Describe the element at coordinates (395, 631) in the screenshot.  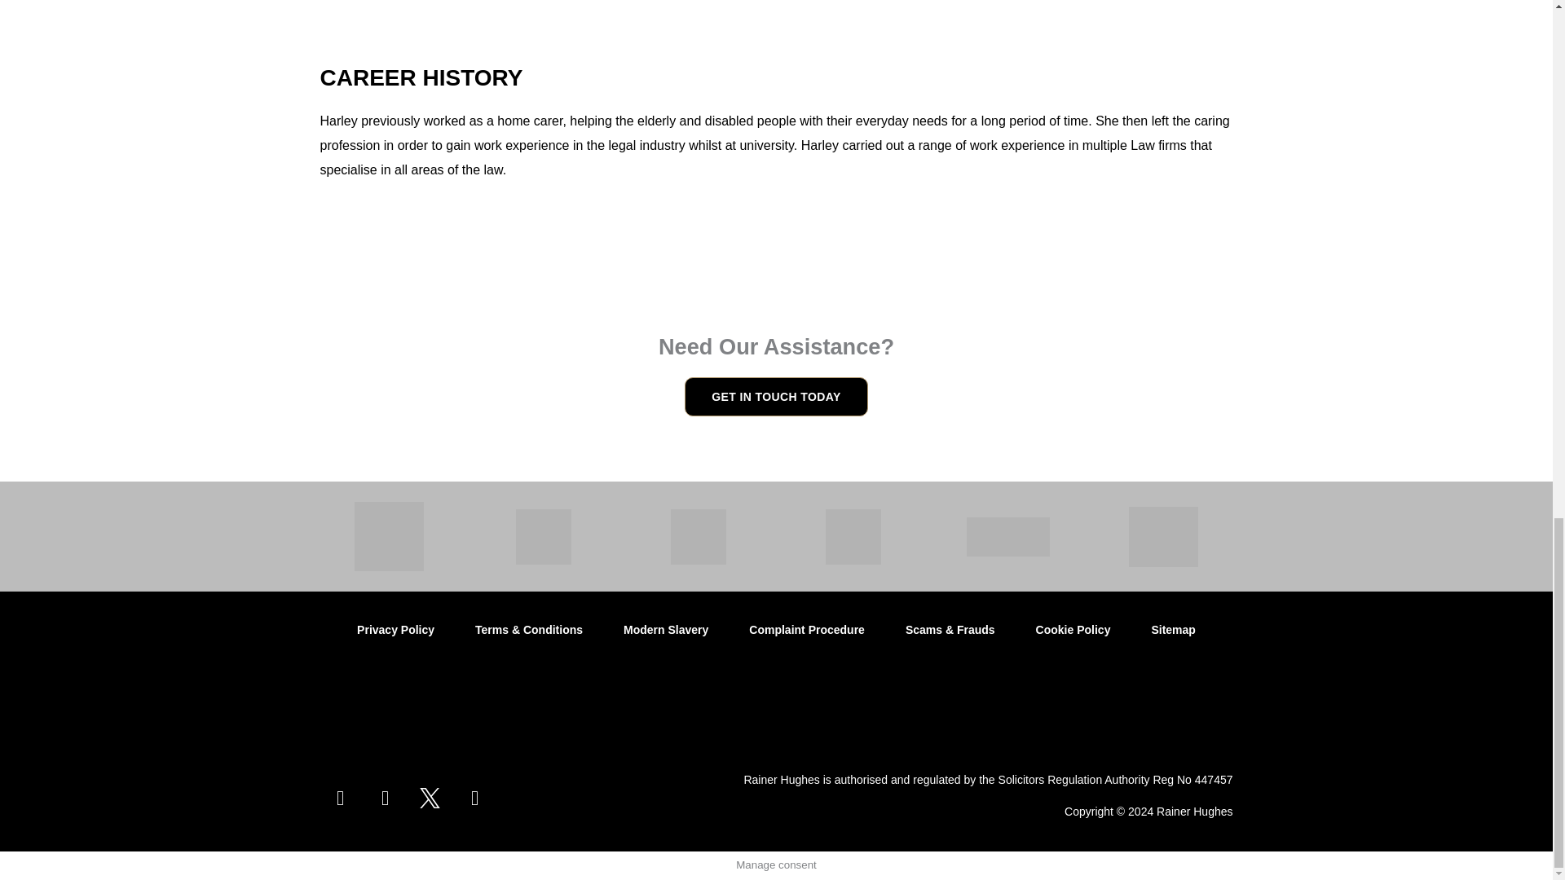
I see `Privacy Policy` at that location.